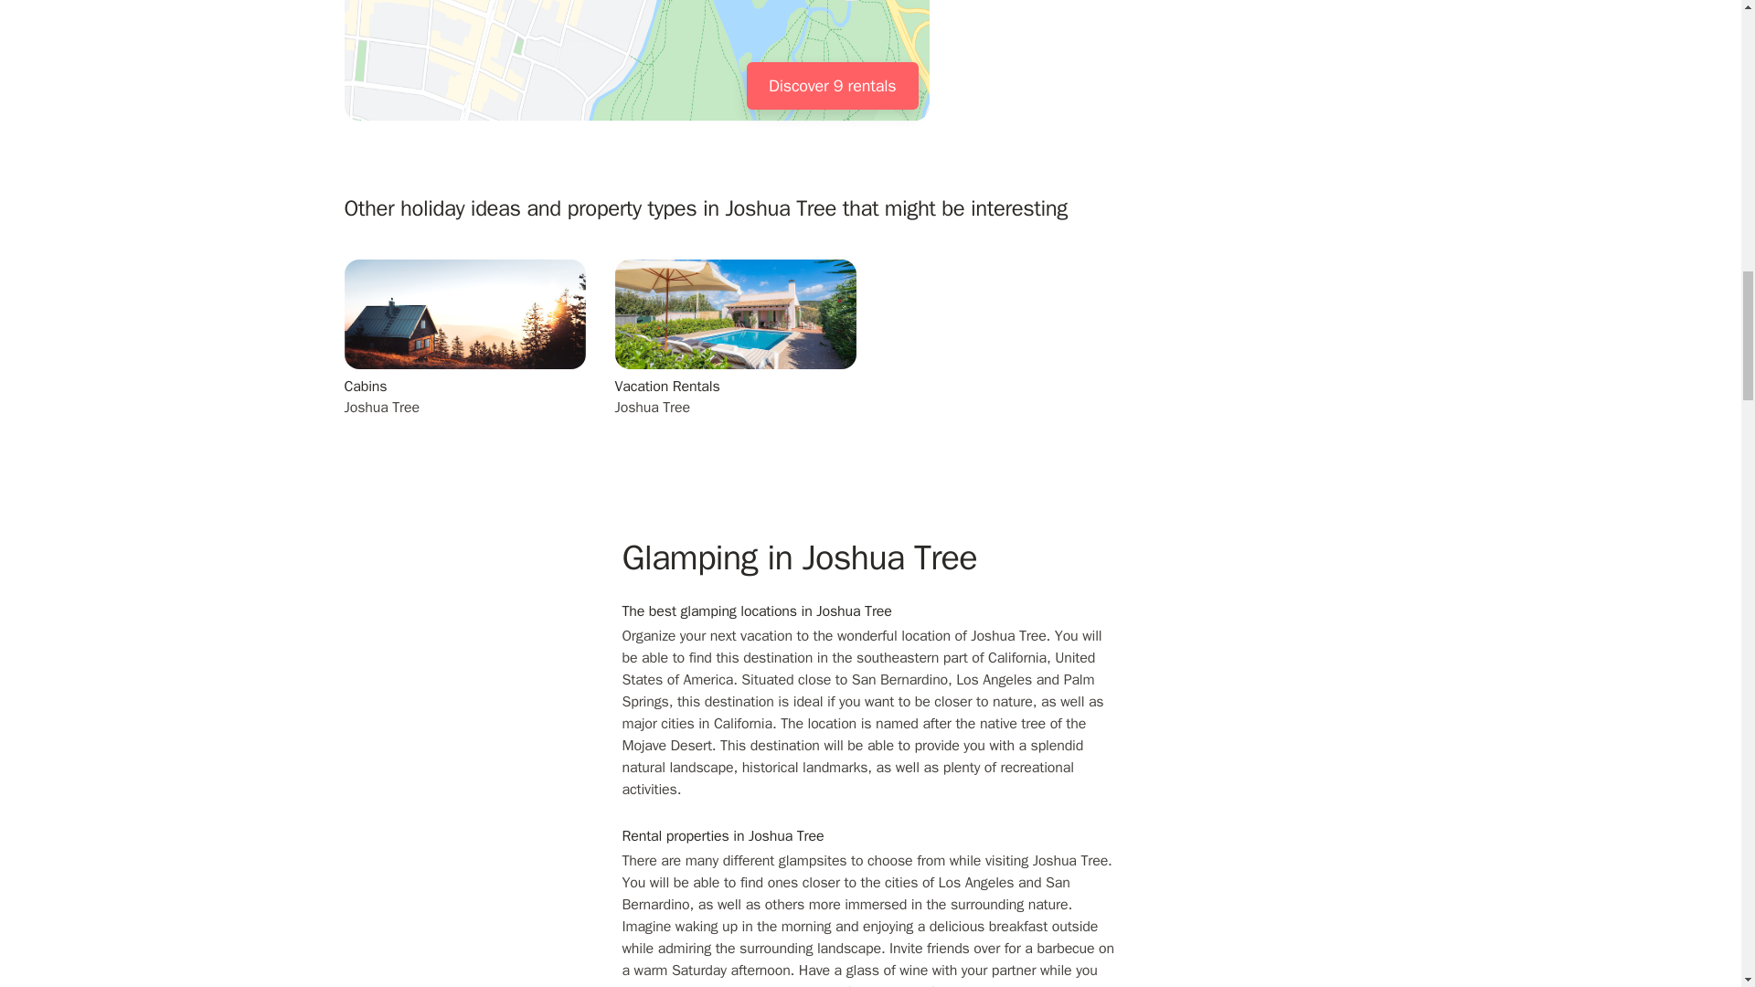 Image resolution: width=1755 pixels, height=987 pixels. I want to click on Vacation Rentals in Joshua Tree, so click(735, 360).